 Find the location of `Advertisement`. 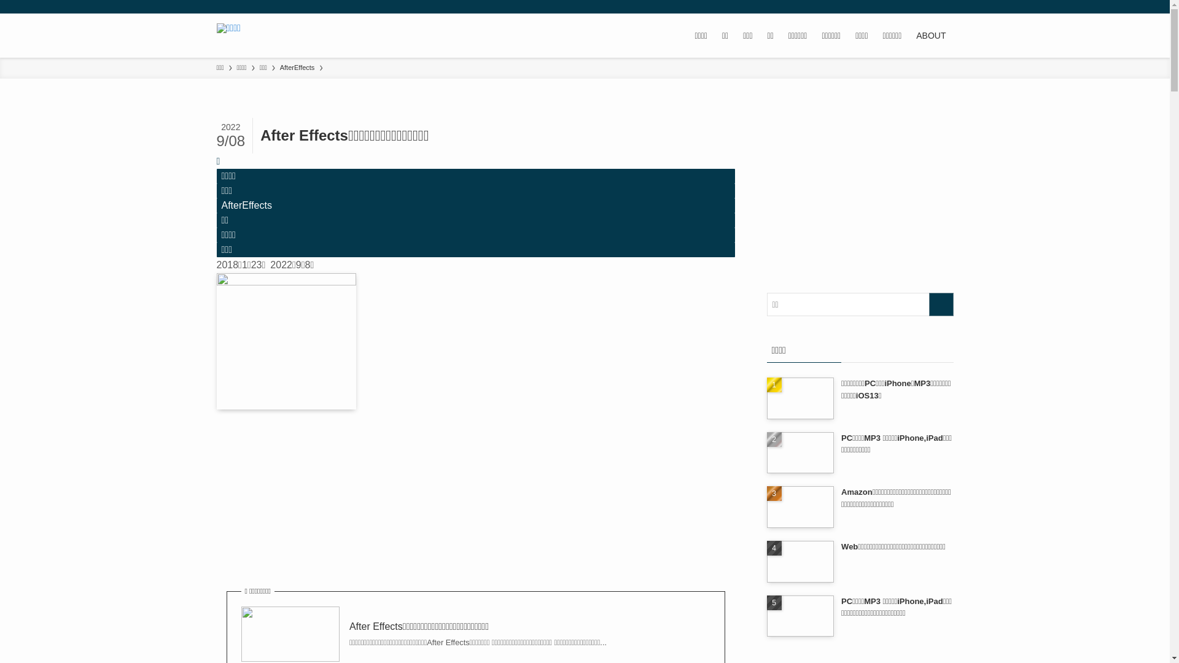

Advertisement is located at coordinates (475, 510).